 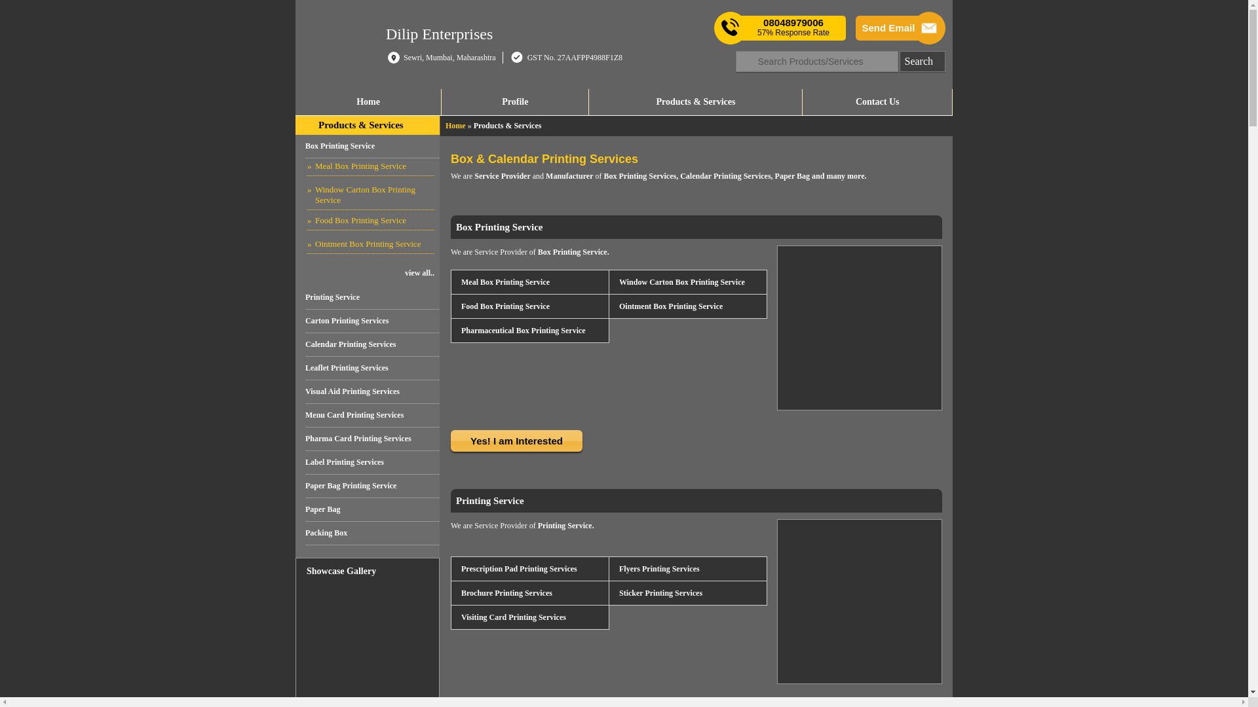 I want to click on Brochure Printing Services, so click(x=506, y=593).